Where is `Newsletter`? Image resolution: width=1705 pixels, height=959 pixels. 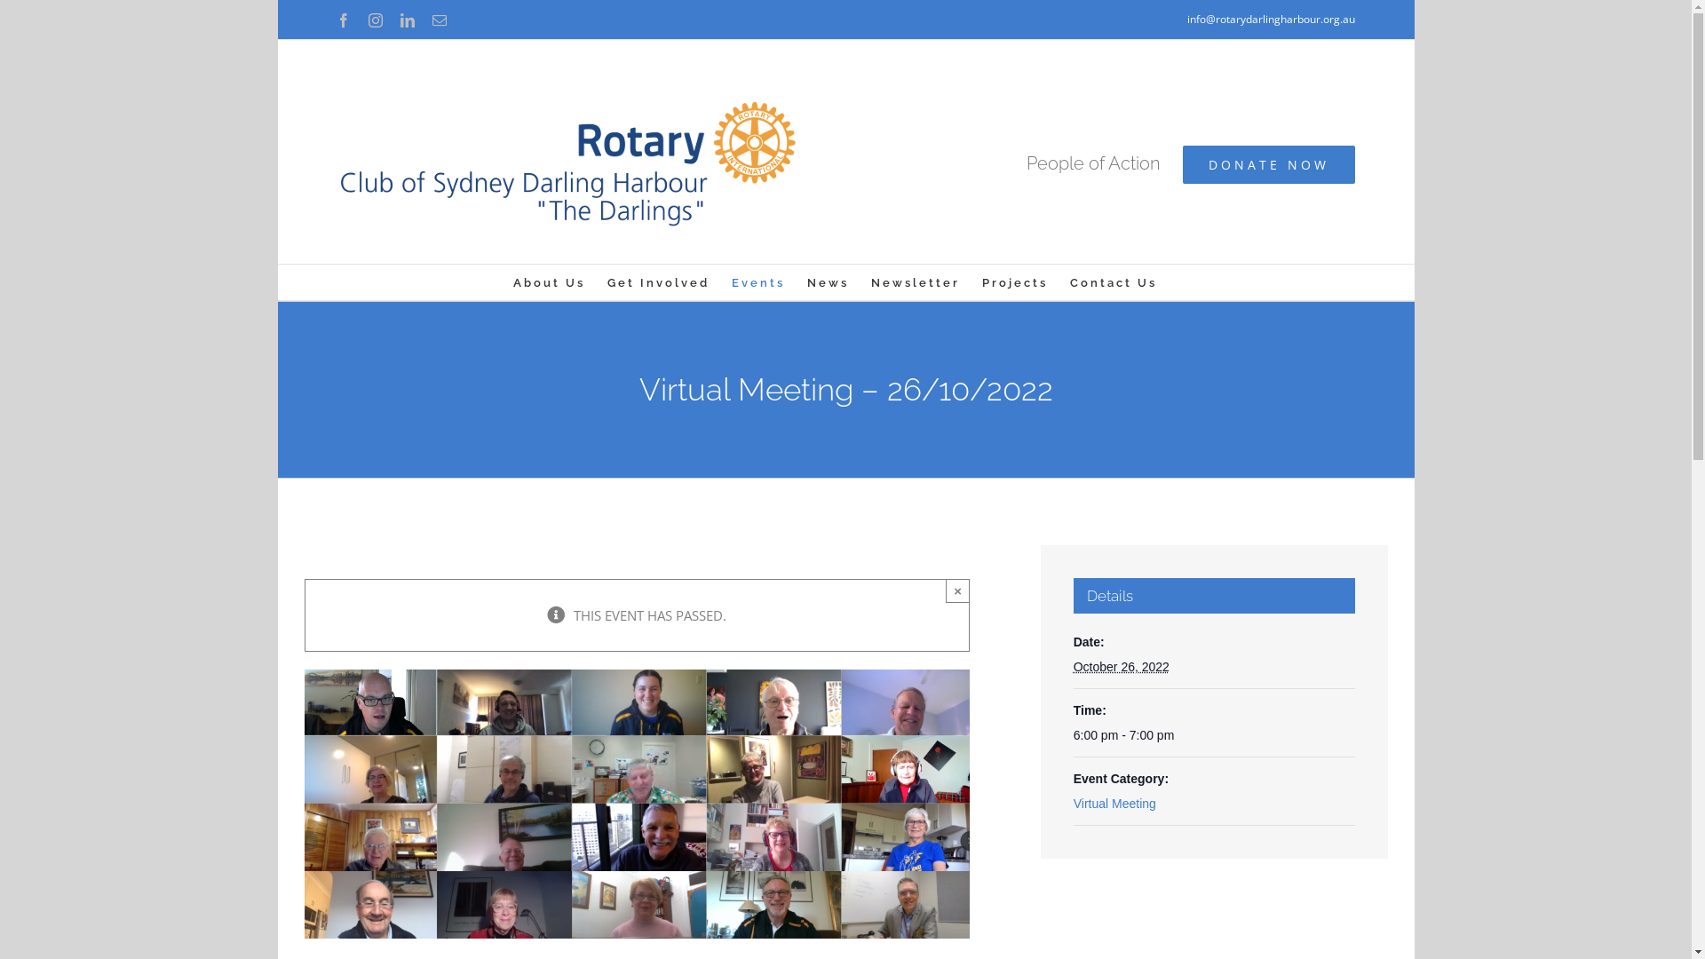
Newsletter is located at coordinates (915, 282).